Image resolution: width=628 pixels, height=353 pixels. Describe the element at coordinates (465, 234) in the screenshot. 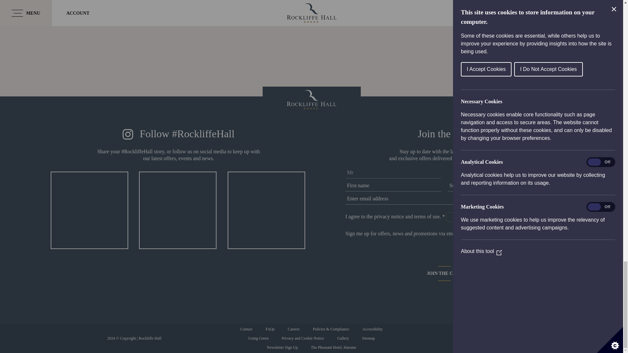

I see `true` at that location.